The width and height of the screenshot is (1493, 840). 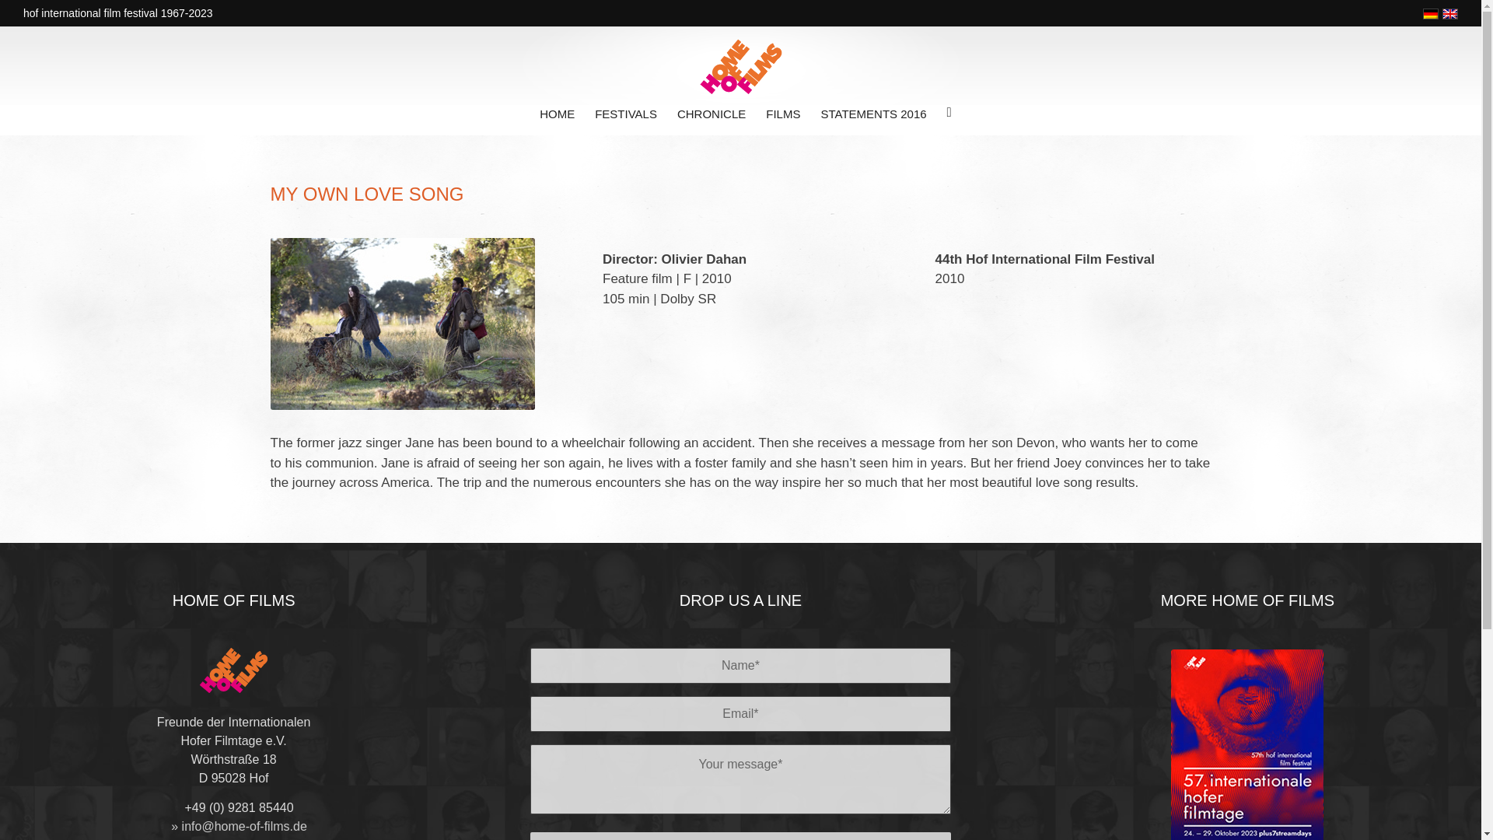 What do you see at coordinates (557, 114) in the screenshot?
I see `HOME` at bounding box center [557, 114].